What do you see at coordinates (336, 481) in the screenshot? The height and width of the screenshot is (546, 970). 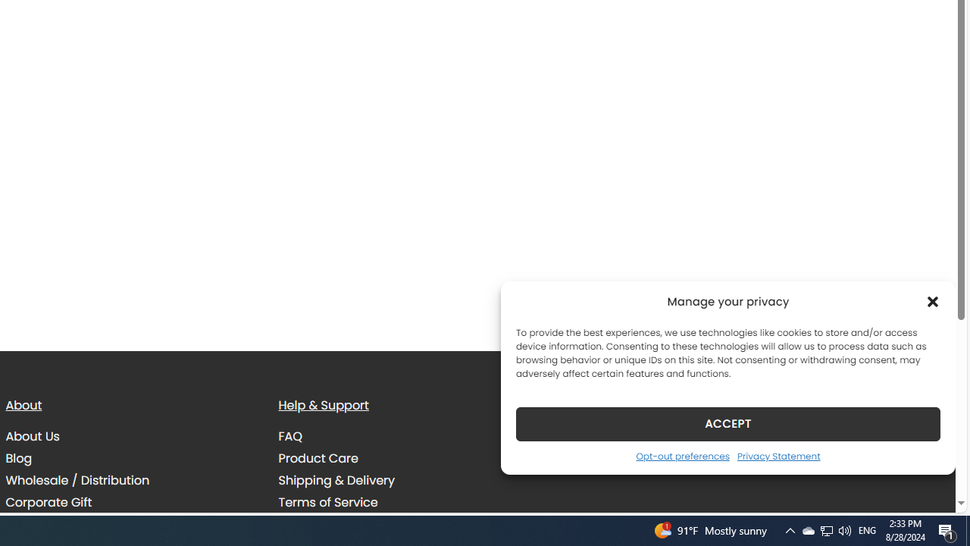 I see `Shipping & Delivery` at bounding box center [336, 481].